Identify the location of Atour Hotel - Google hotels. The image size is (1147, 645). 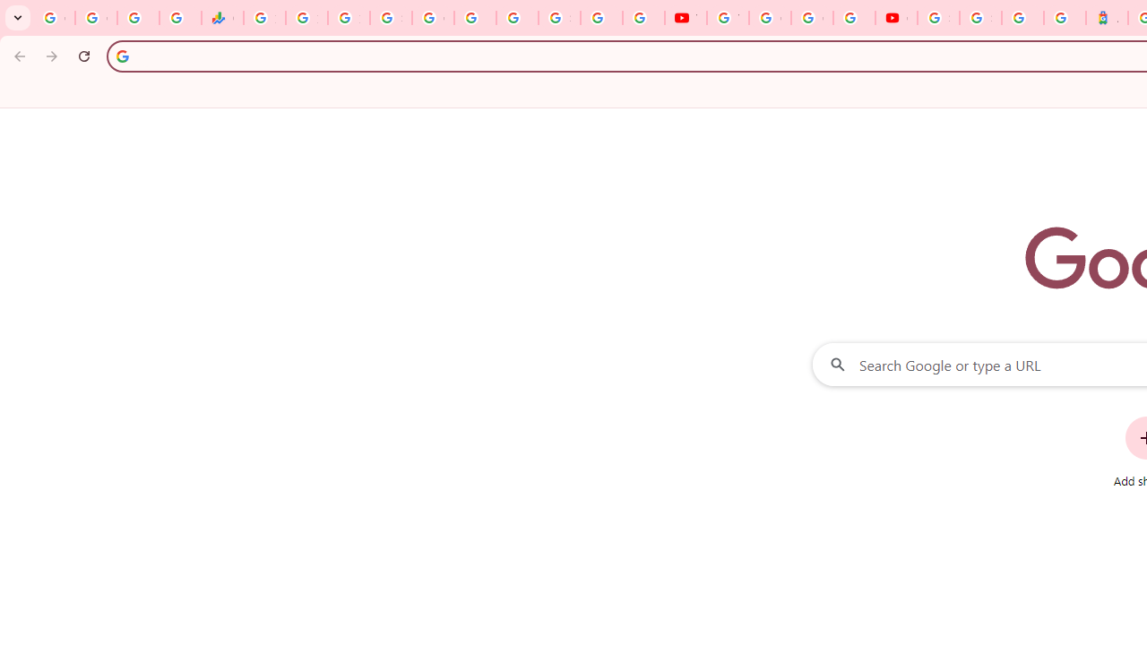
(1108, 18).